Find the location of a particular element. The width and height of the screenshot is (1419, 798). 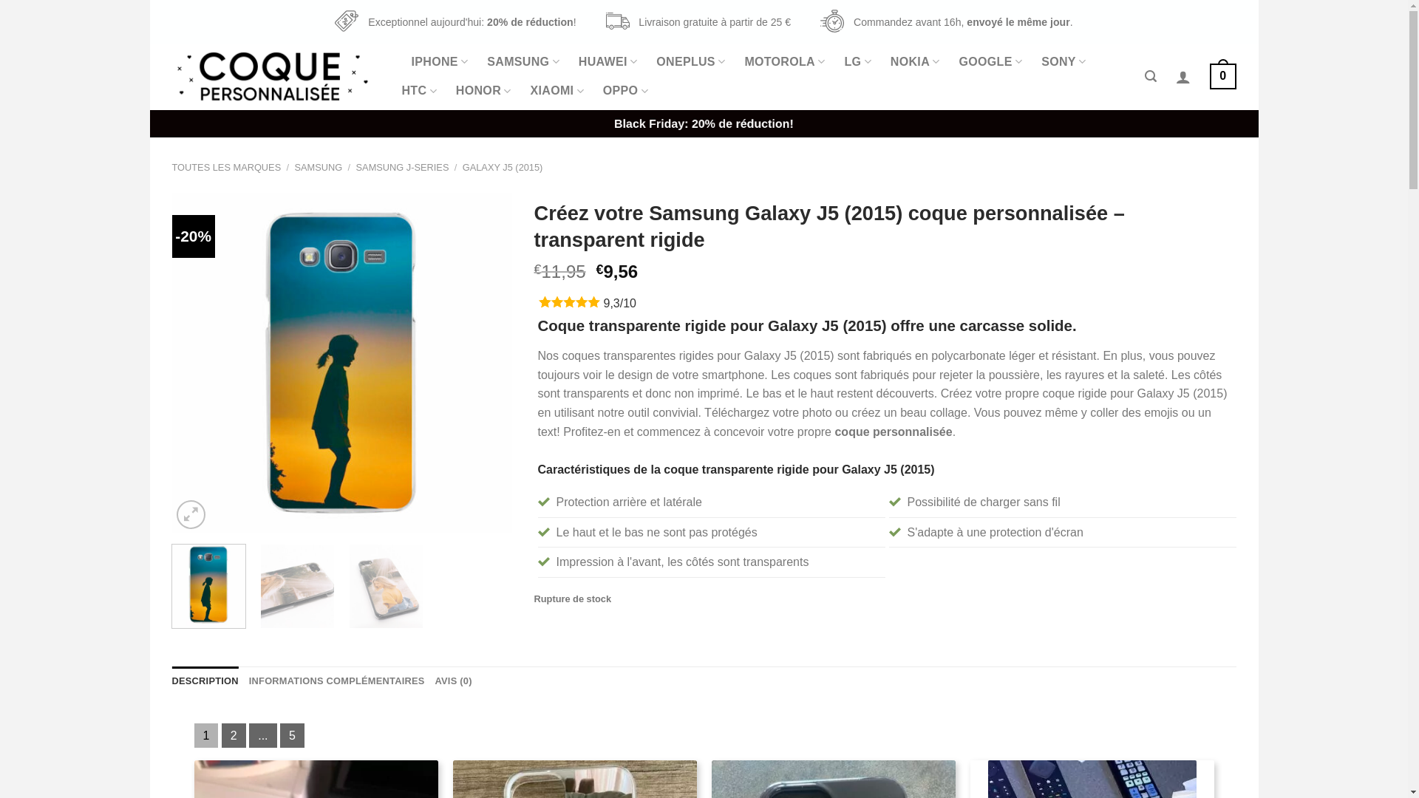

HUAWEI is located at coordinates (608, 62).